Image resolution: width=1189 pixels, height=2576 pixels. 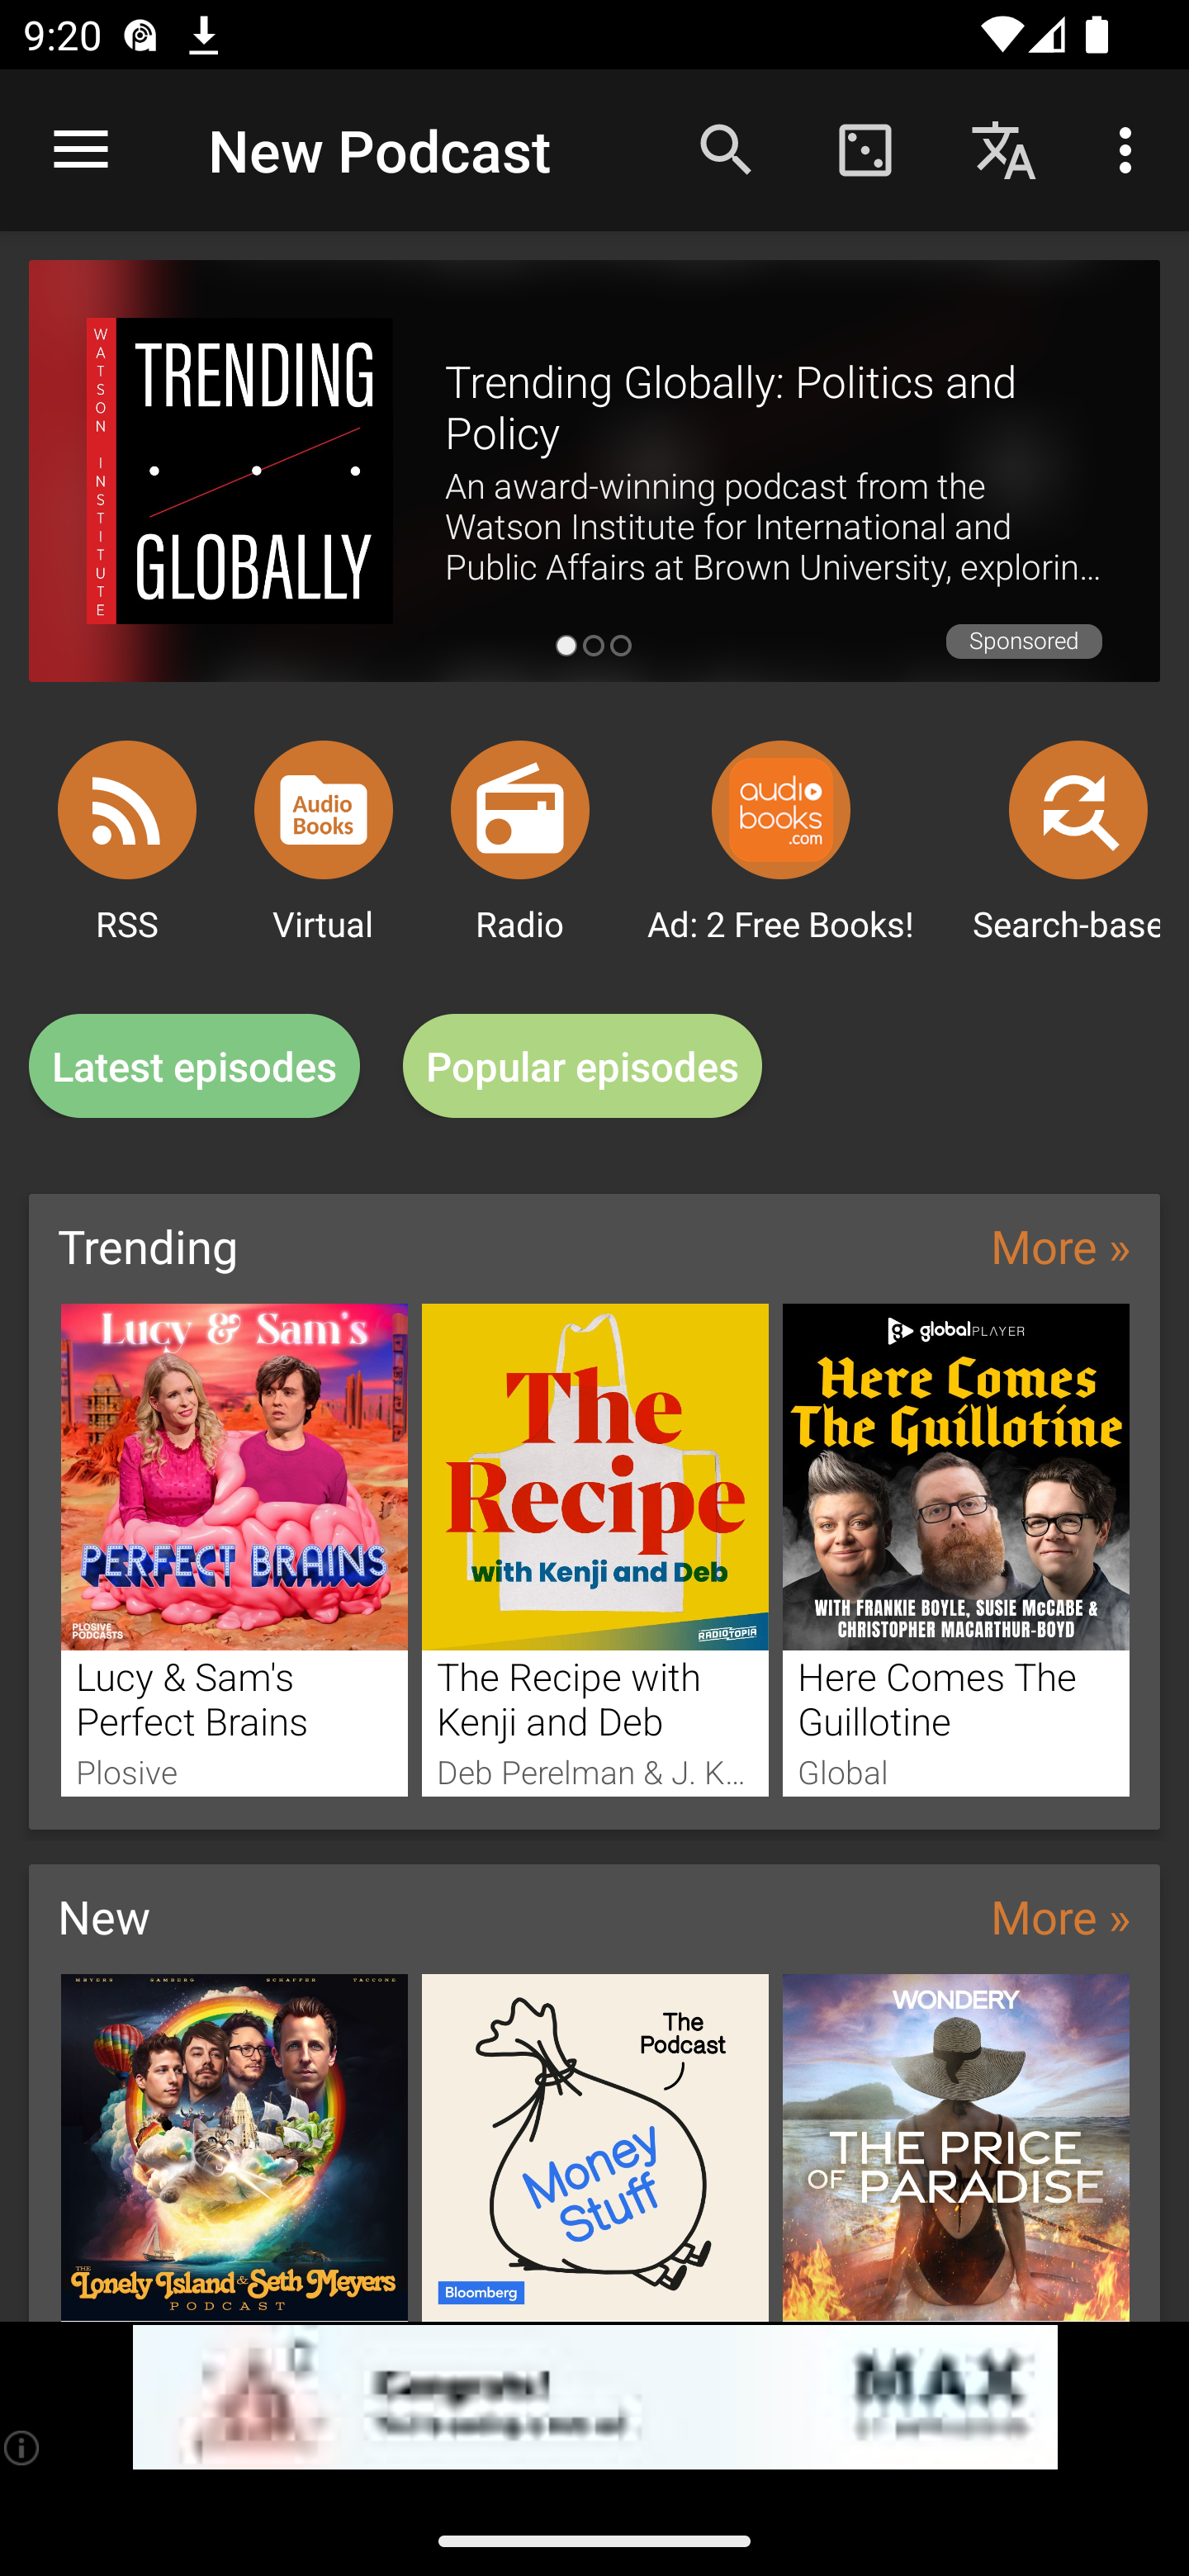 I want to click on Money Stuff: The Podcast, so click(x=595, y=2147).